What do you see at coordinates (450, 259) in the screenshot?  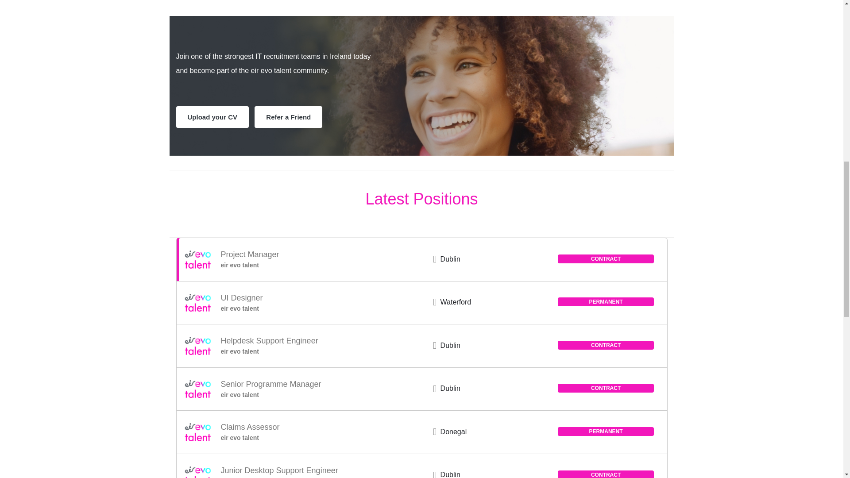 I see `Dublin` at bounding box center [450, 259].